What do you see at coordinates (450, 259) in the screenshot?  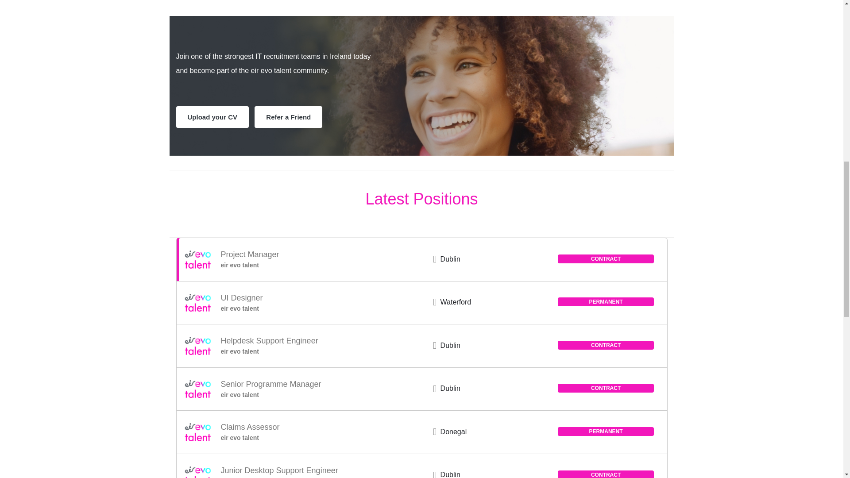 I see `Dublin` at bounding box center [450, 259].